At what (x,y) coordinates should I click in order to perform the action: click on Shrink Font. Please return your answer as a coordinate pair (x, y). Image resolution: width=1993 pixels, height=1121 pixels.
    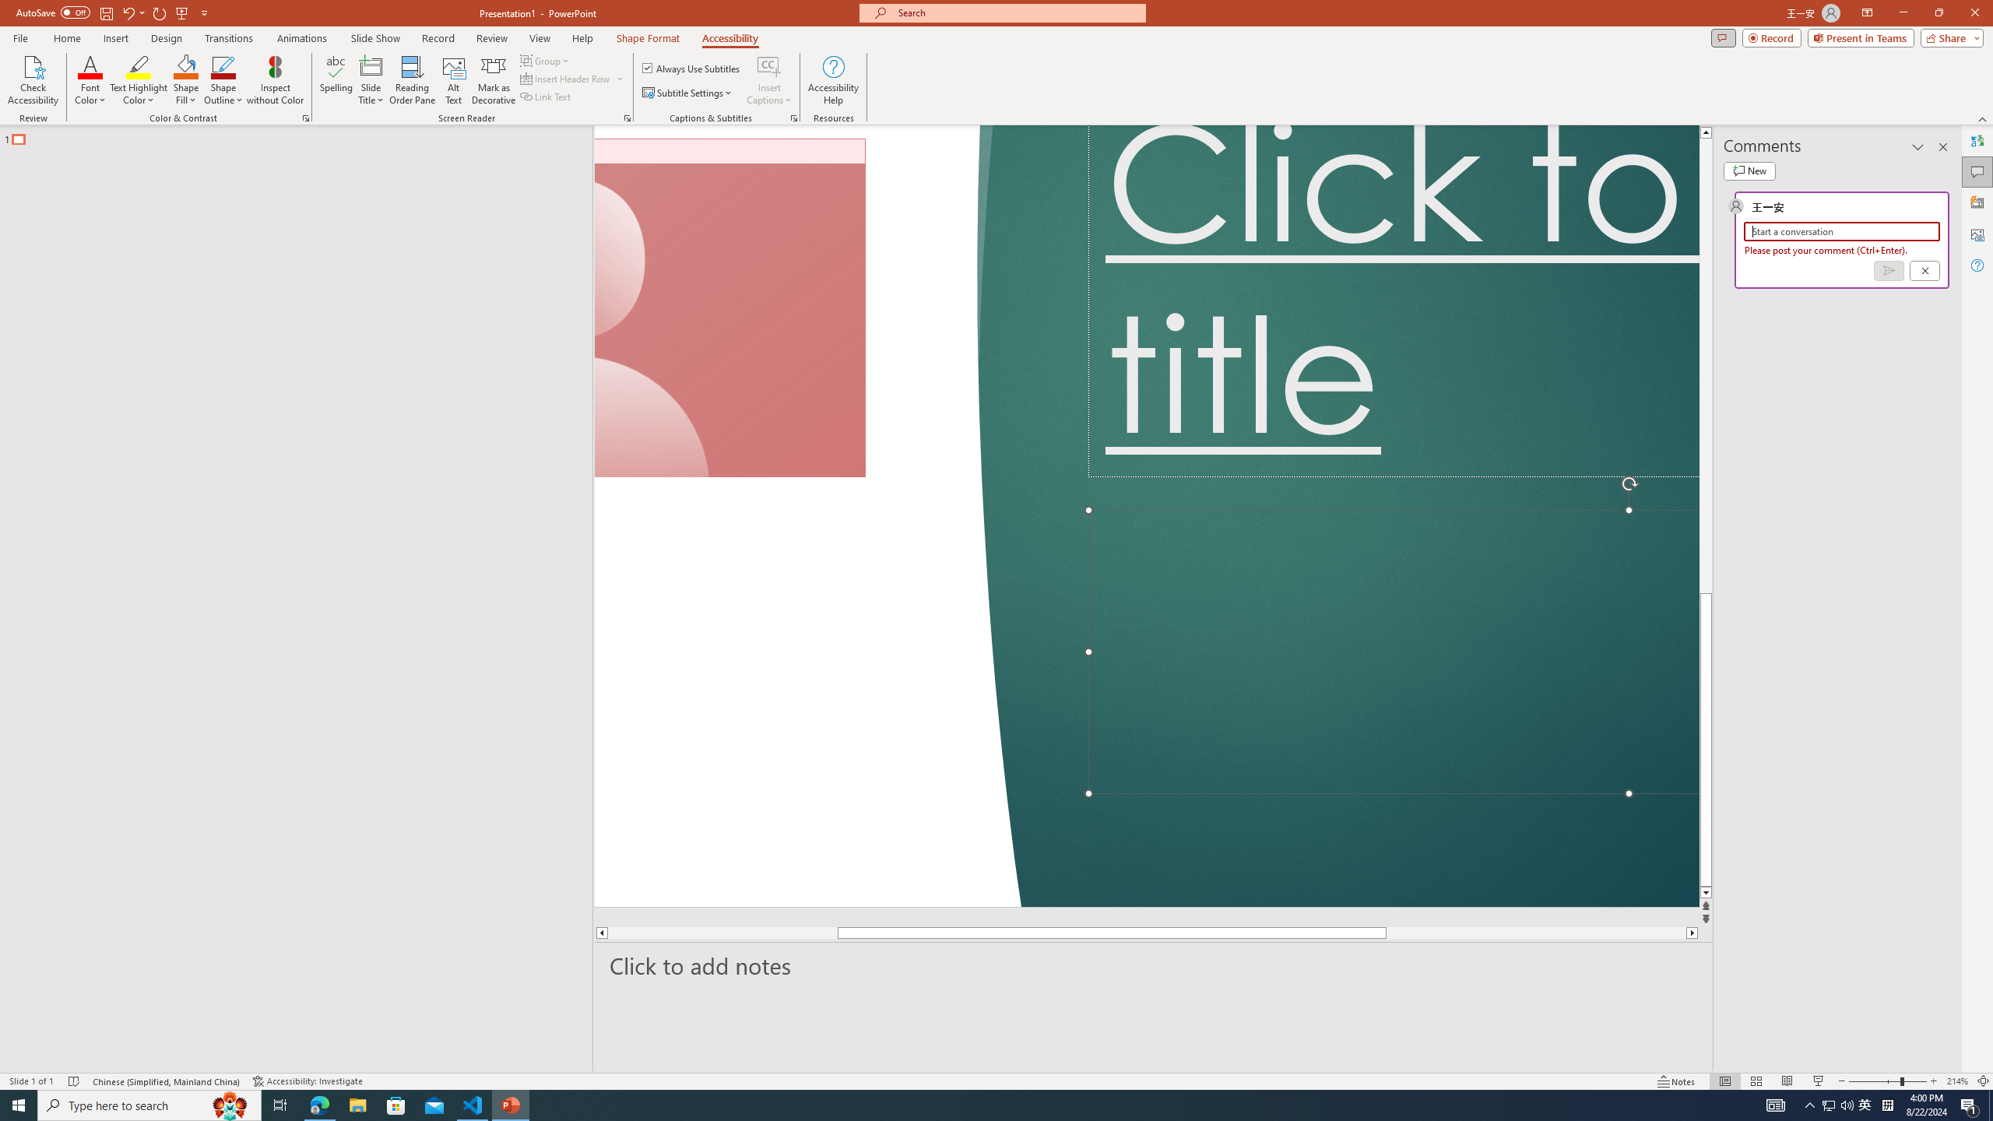
    Looking at the image, I should click on (364, 107).